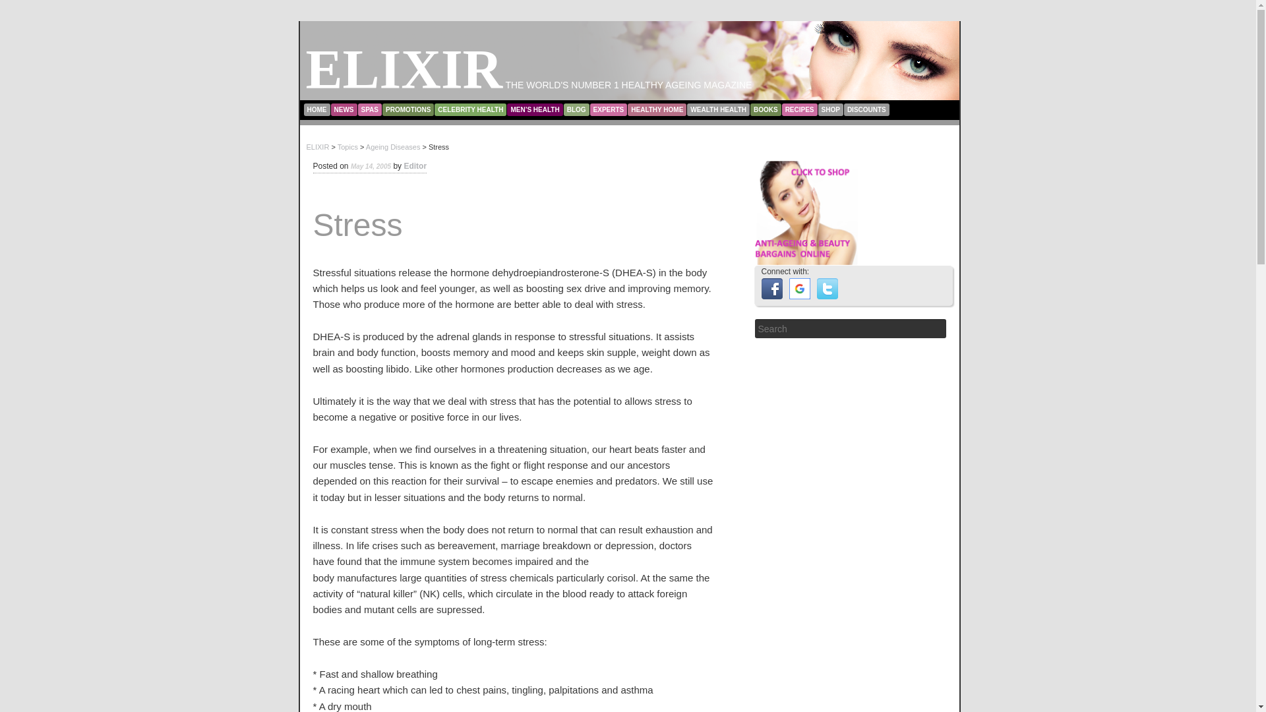  Describe the element at coordinates (866, 109) in the screenshot. I see `DISCOUNTS` at that location.